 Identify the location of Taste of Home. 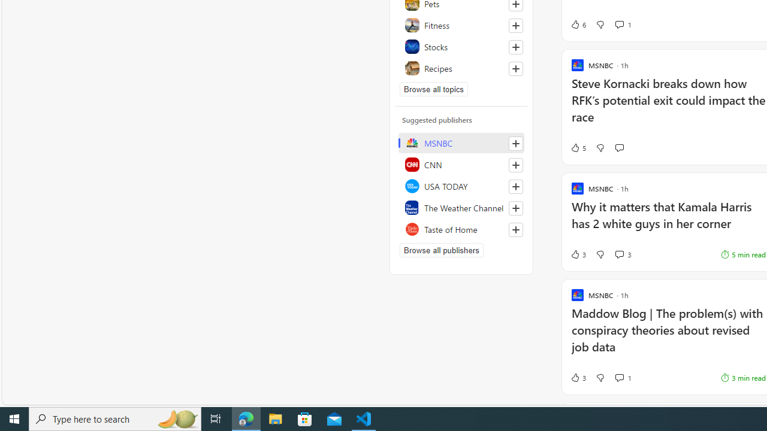
(461, 229).